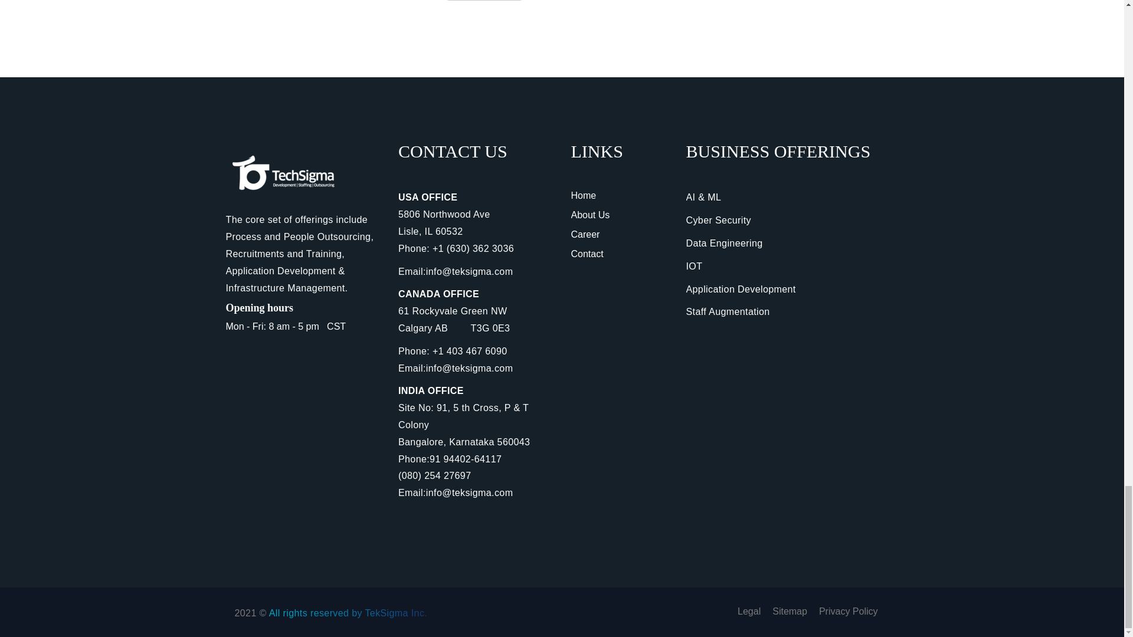  What do you see at coordinates (849, 611) in the screenshot?
I see `Privacy Policy` at bounding box center [849, 611].